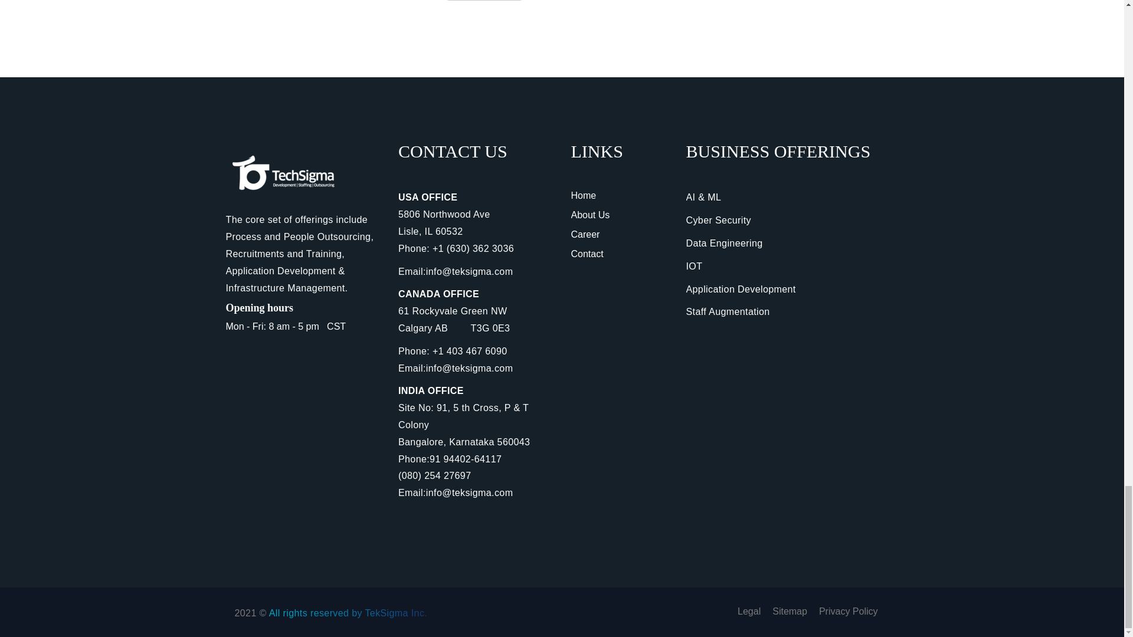  What do you see at coordinates (849, 611) in the screenshot?
I see `Privacy Policy` at bounding box center [849, 611].